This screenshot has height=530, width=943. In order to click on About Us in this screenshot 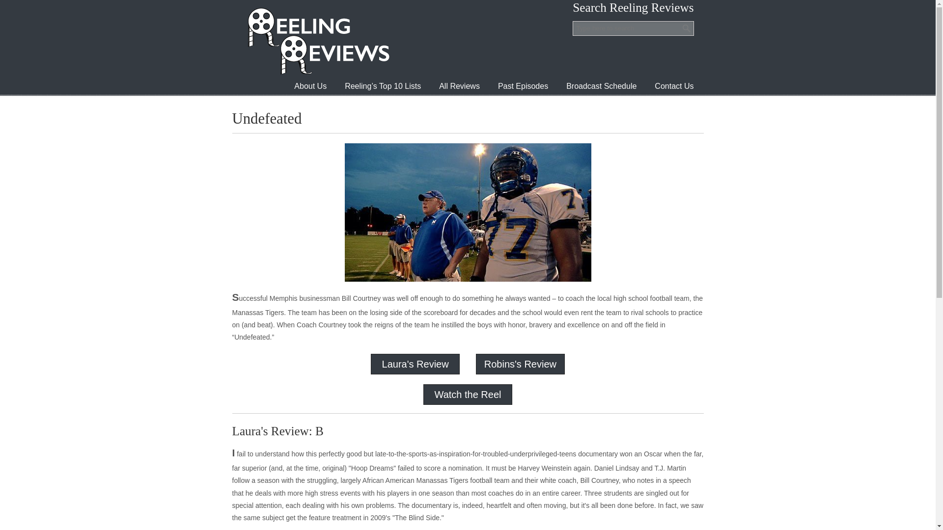, I will do `click(310, 86)`.